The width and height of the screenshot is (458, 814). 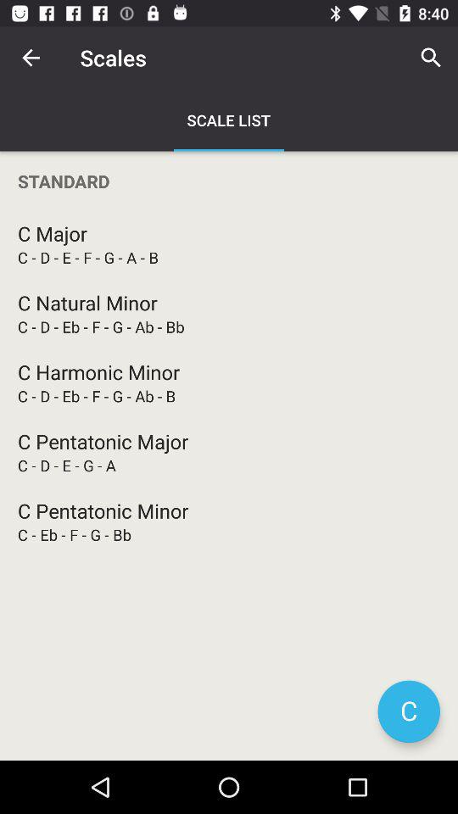 I want to click on open item next to the scales item, so click(x=31, y=58).